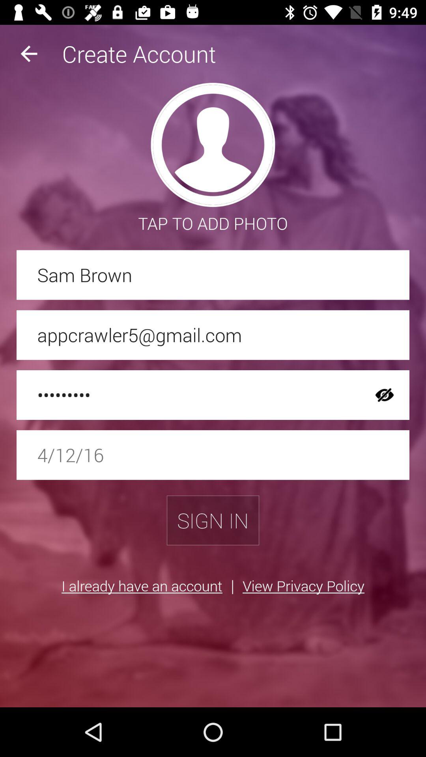 This screenshot has width=426, height=757. What do you see at coordinates (385, 395) in the screenshot?
I see `turn on the item above the 4/12/16 item` at bounding box center [385, 395].